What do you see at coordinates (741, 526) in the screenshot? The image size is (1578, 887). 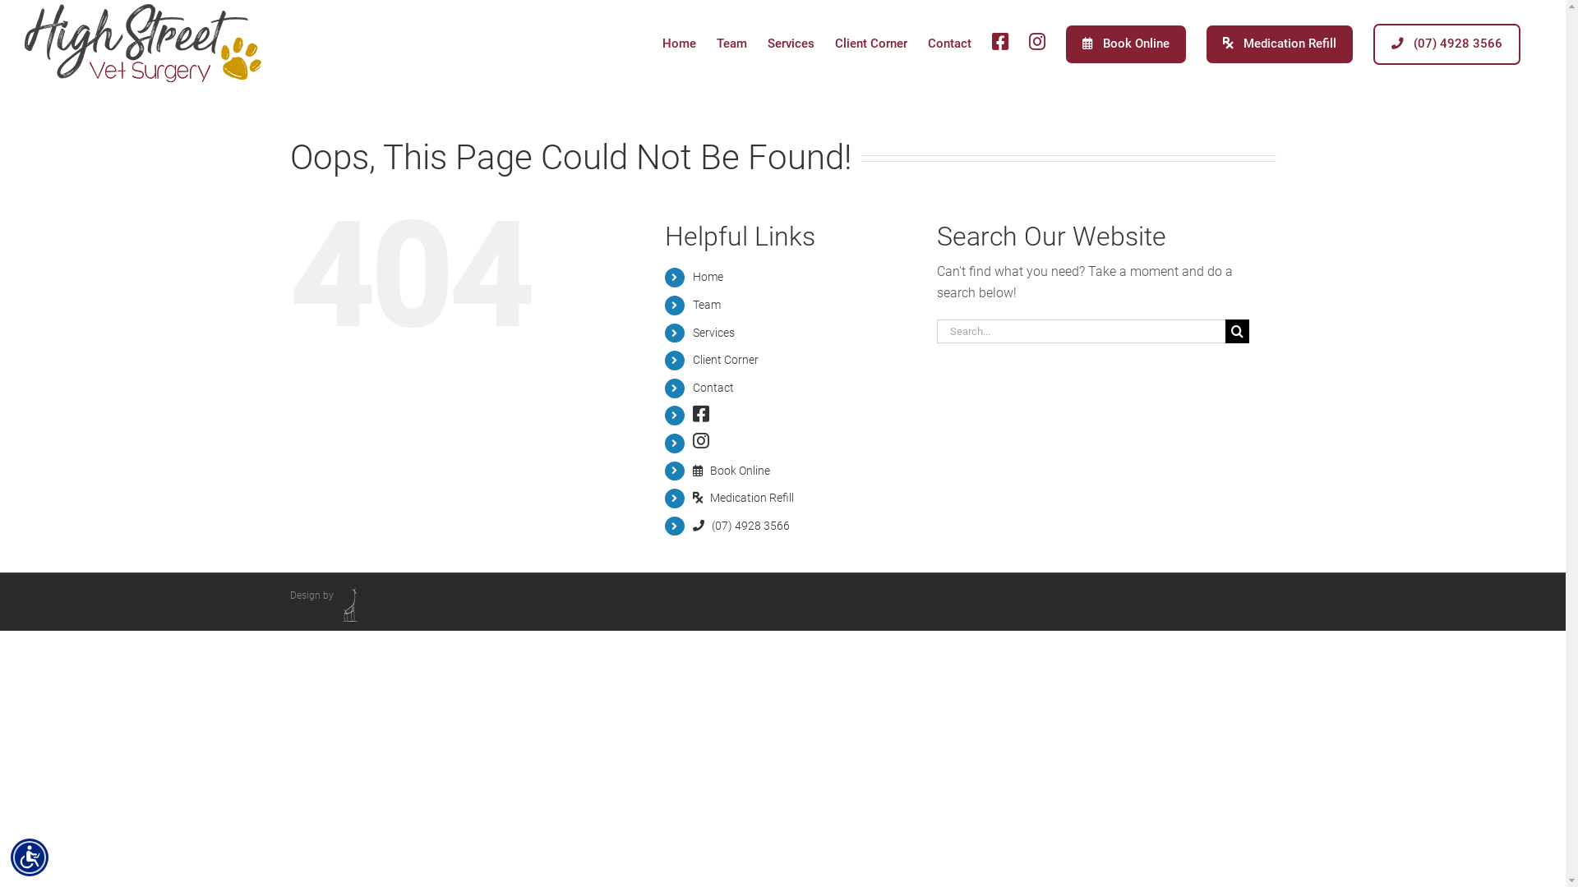 I see `  (07) 4928 3566` at bounding box center [741, 526].